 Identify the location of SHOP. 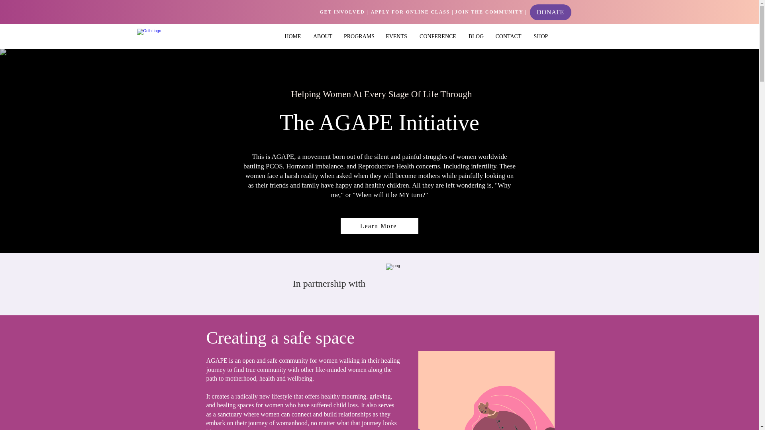
(541, 36).